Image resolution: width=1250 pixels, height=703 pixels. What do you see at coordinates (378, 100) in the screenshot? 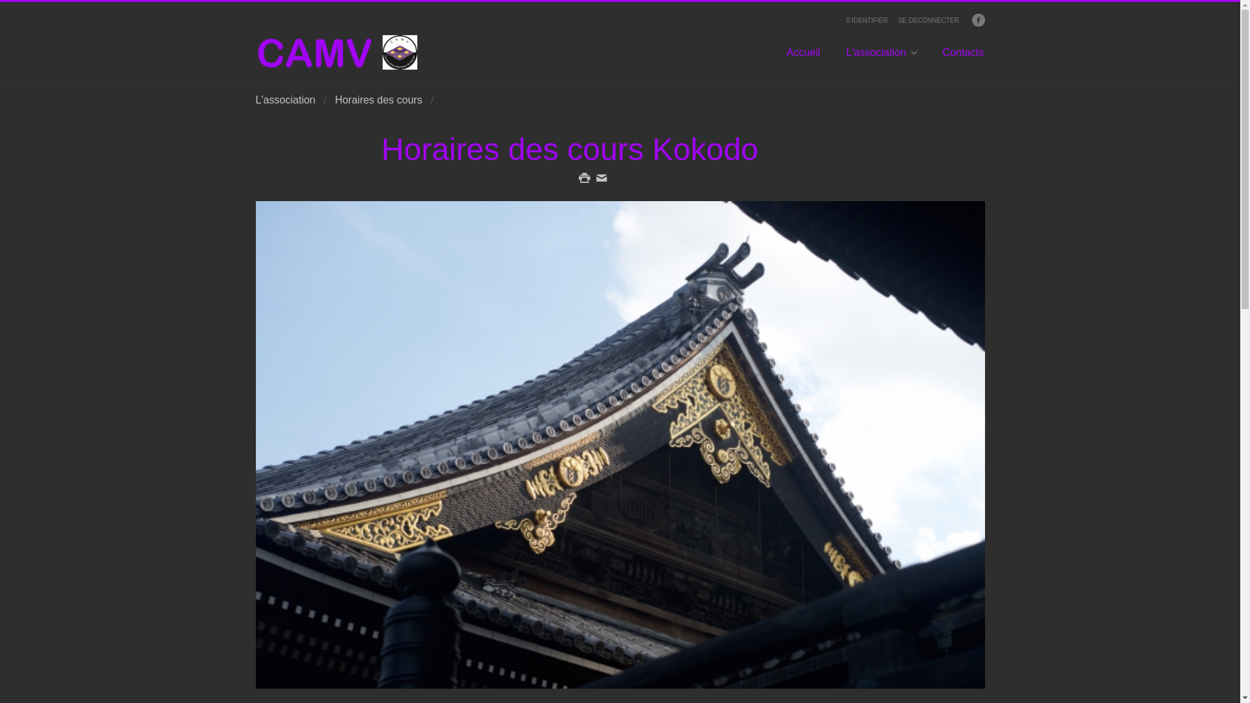
I see `Horaires des cours` at bounding box center [378, 100].